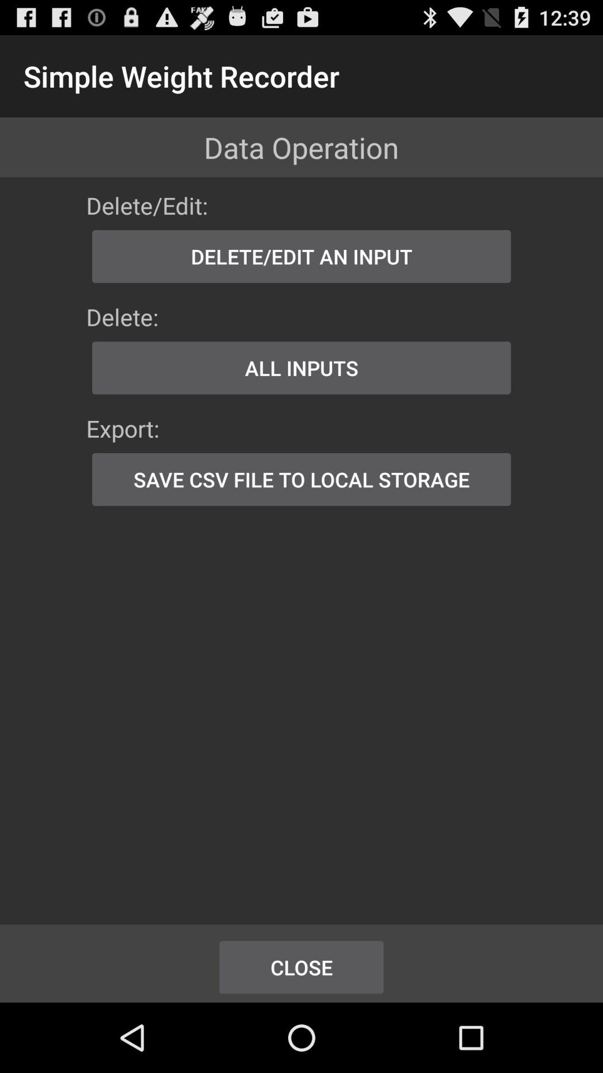 The height and width of the screenshot is (1073, 603). I want to click on choose the button above the close button, so click(301, 479).